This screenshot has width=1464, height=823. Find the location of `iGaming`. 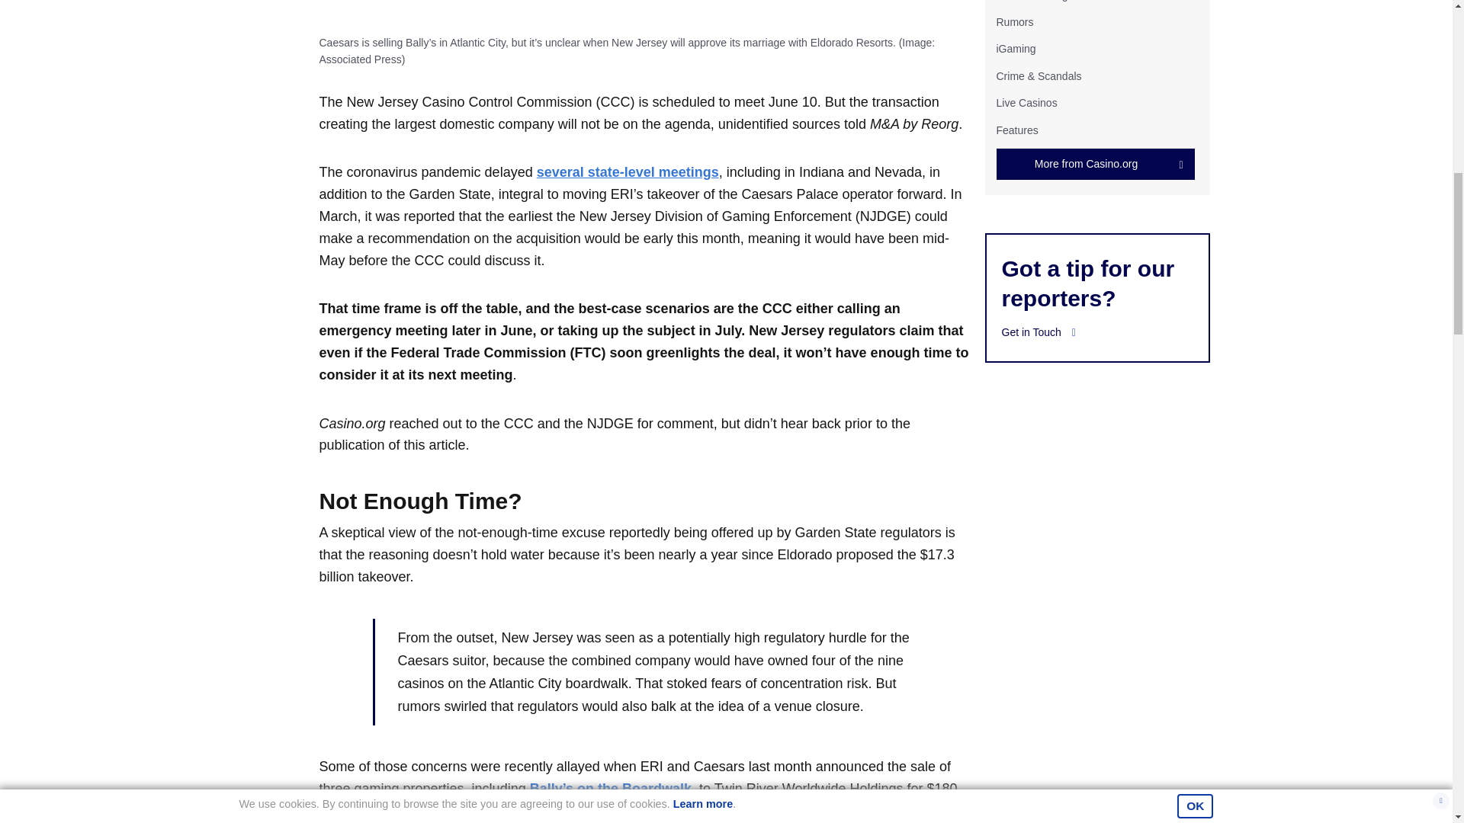

iGaming is located at coordinates (1015, 49).